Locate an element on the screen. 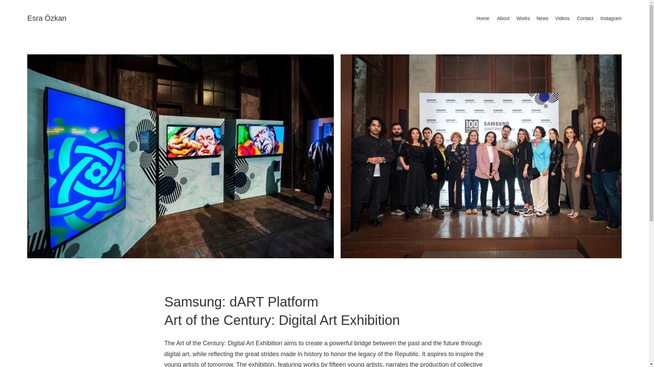 The width and height of the screenshot is (654, 367). Works is located at coordinates (523, 18).